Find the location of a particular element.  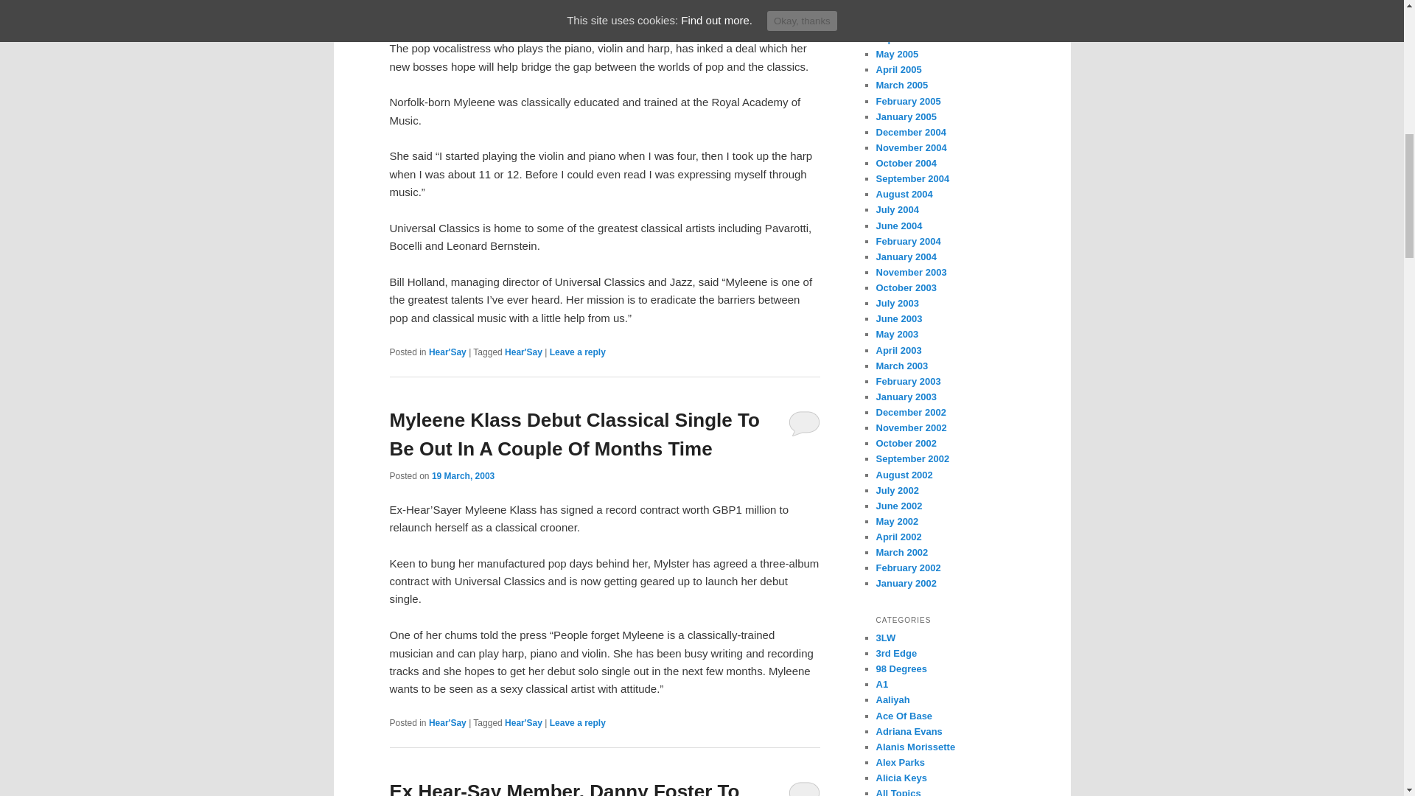

12:10 pm is located at coordinates (463, 476).